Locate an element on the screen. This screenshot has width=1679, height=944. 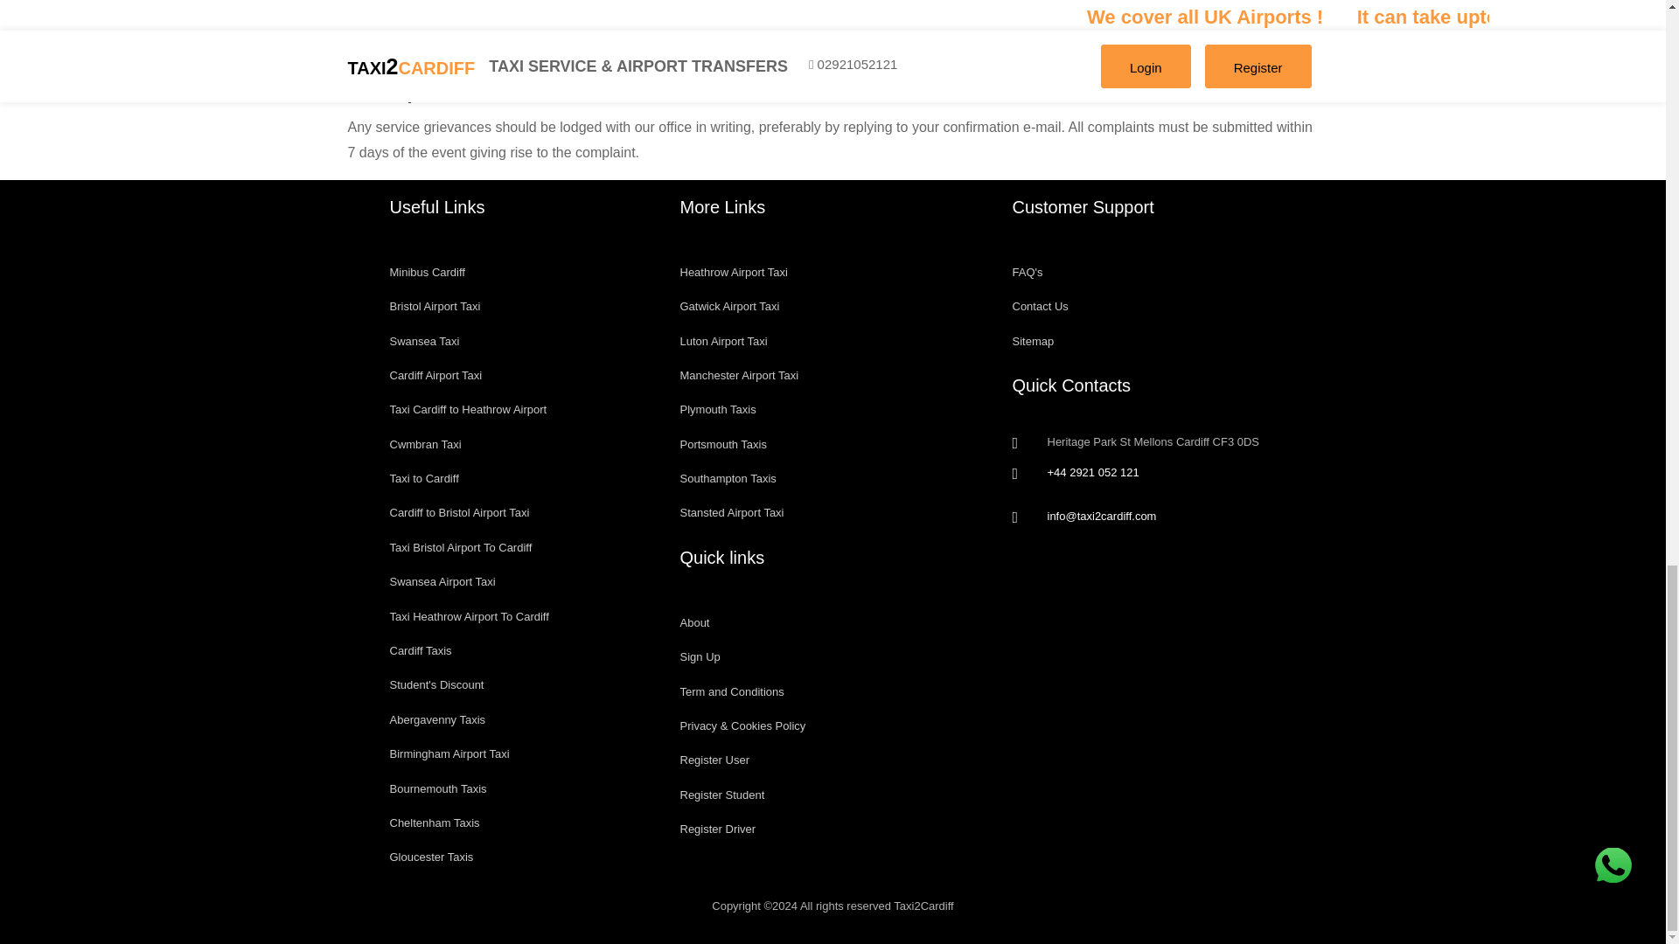
FAQ's is located at coordinates (1165, 271).